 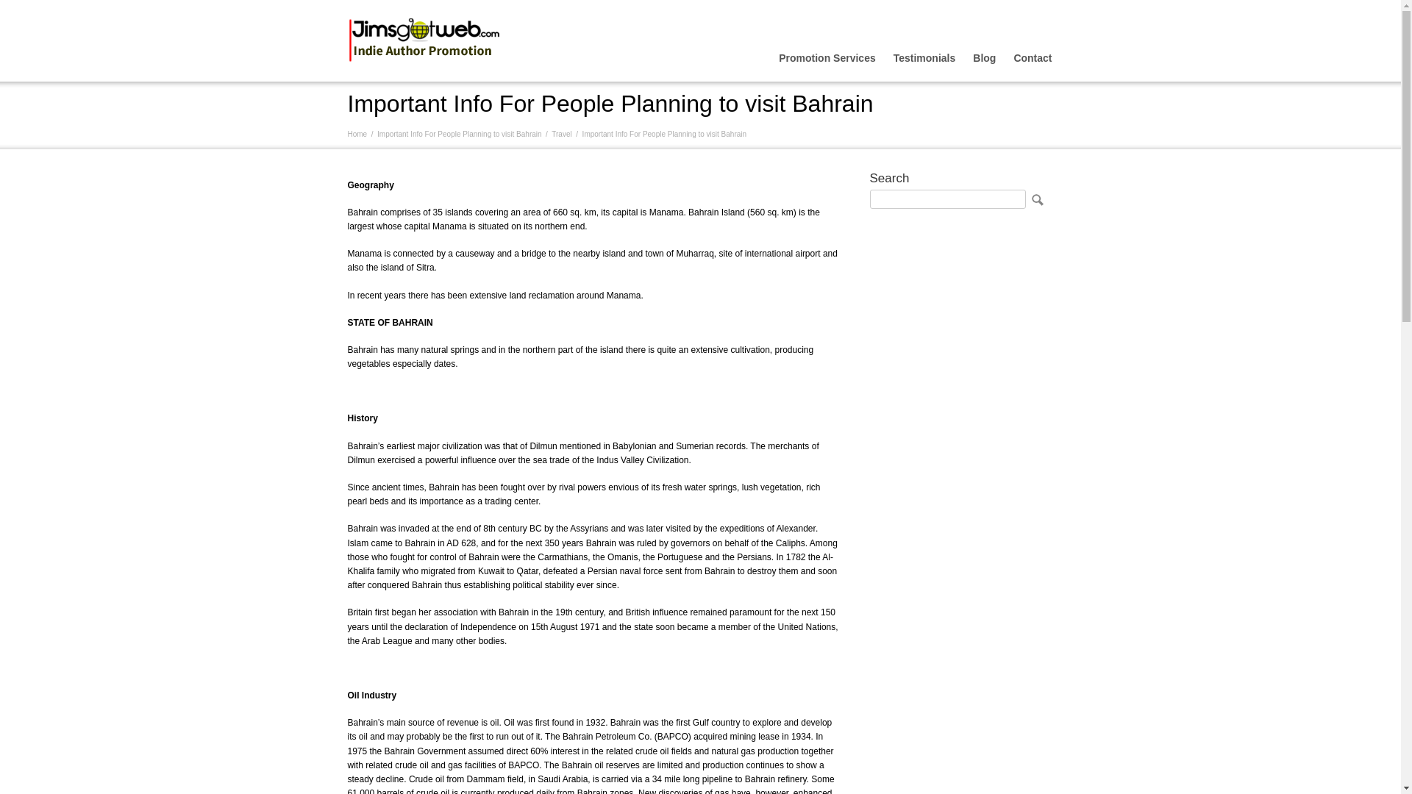 I want to click on Travel, so click(x=562, y=134).